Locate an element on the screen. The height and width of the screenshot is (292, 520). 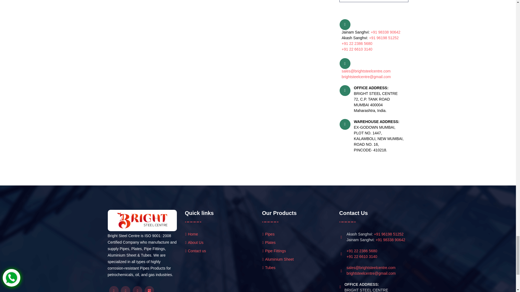
Twitter is located at coordinates (125, 289).